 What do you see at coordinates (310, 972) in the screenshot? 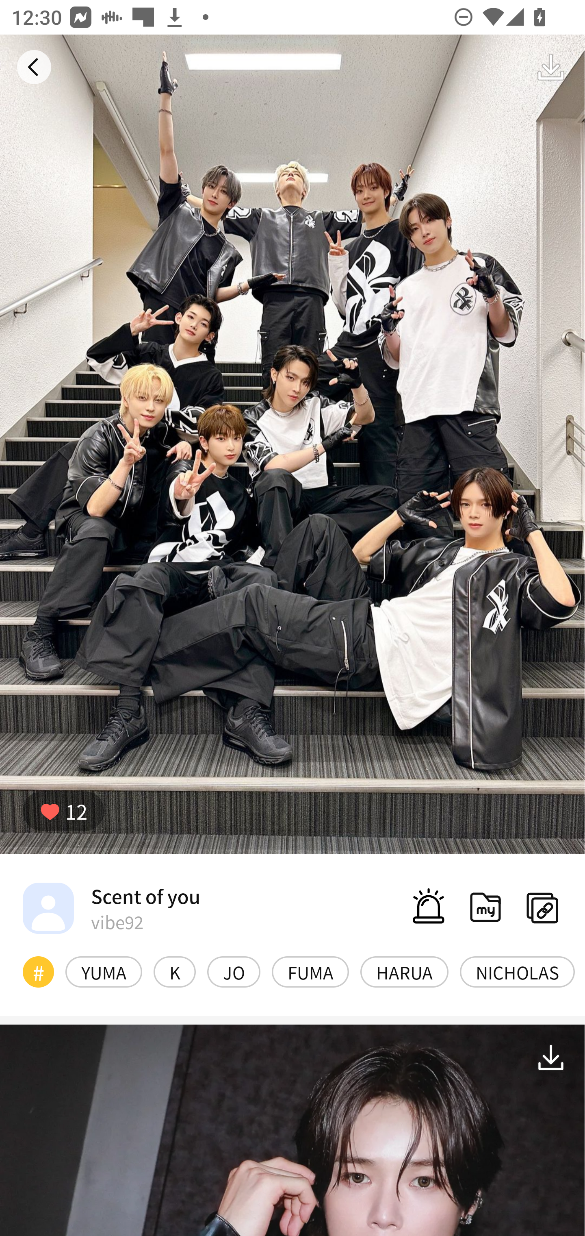
I see `FUMA` at bounding box center [310, 972].